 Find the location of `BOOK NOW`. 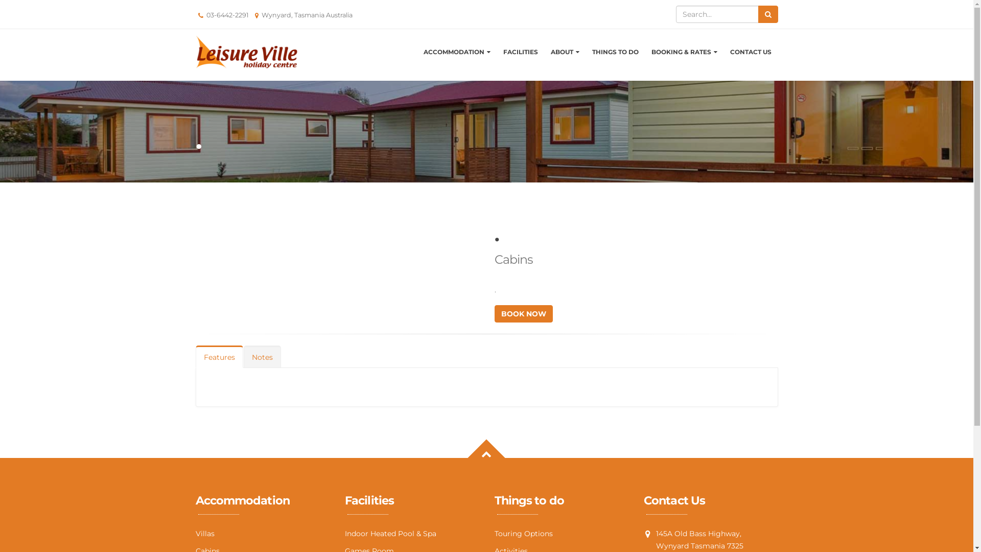

BOOK NOW is located at coordinates (524, 314).